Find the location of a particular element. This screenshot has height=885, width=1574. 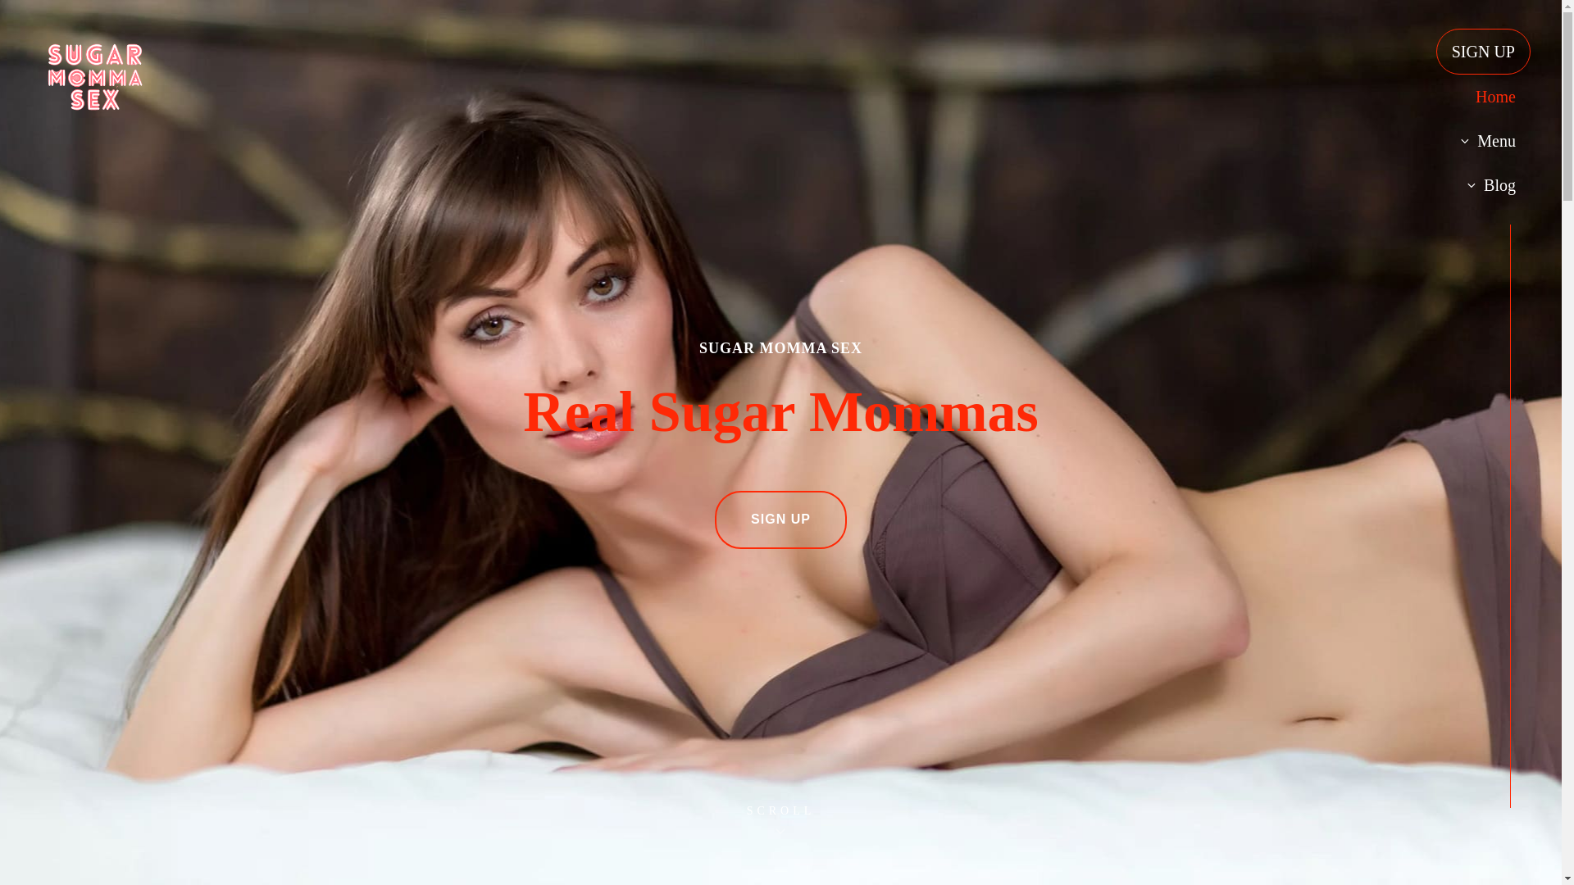

SIGN UP is located at coordinates (1482, 51).